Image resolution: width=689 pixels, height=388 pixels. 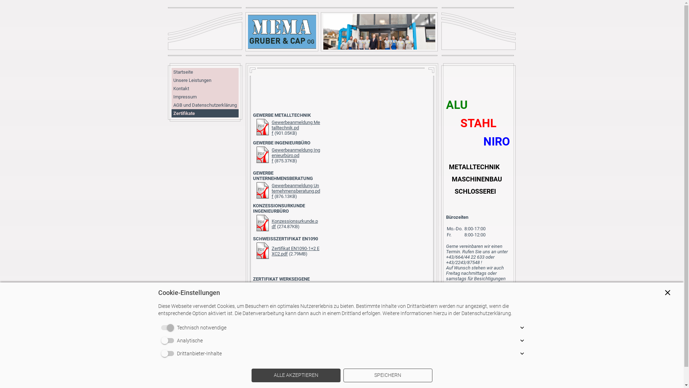 What do you see at coordinates (205, 80) in the screenshot?
I see `Unsere Leistungen` at bounding box center [205, 80].